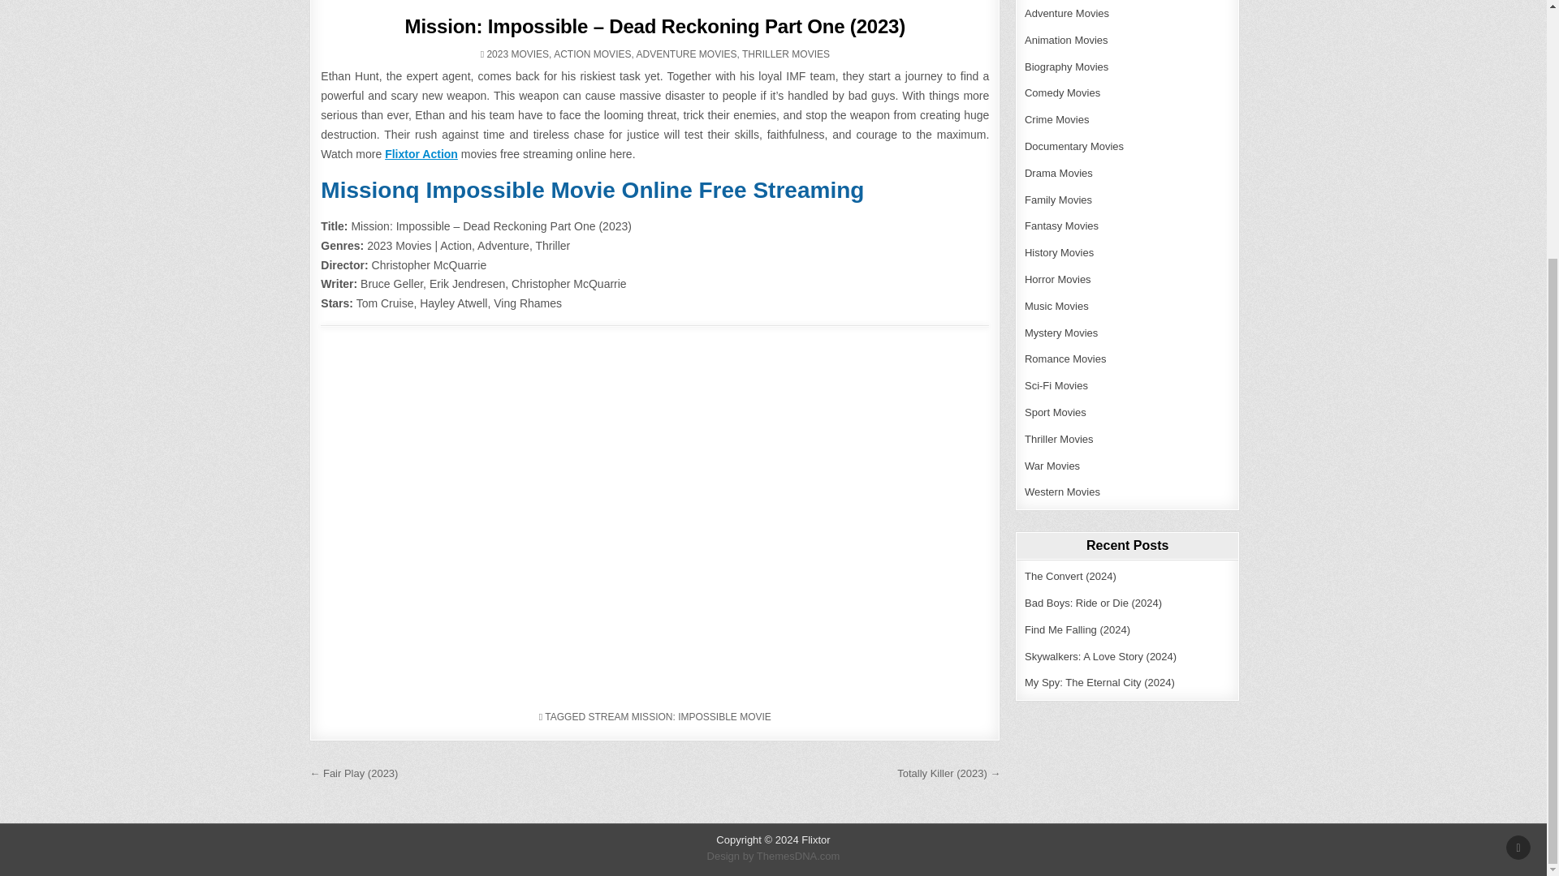 The width and height of the screenshot is (1559, 876). What do you see at coordinates (1073, 146) in the screenshot?
I see `Documentary Movies` at bounding box center [1073, 146].